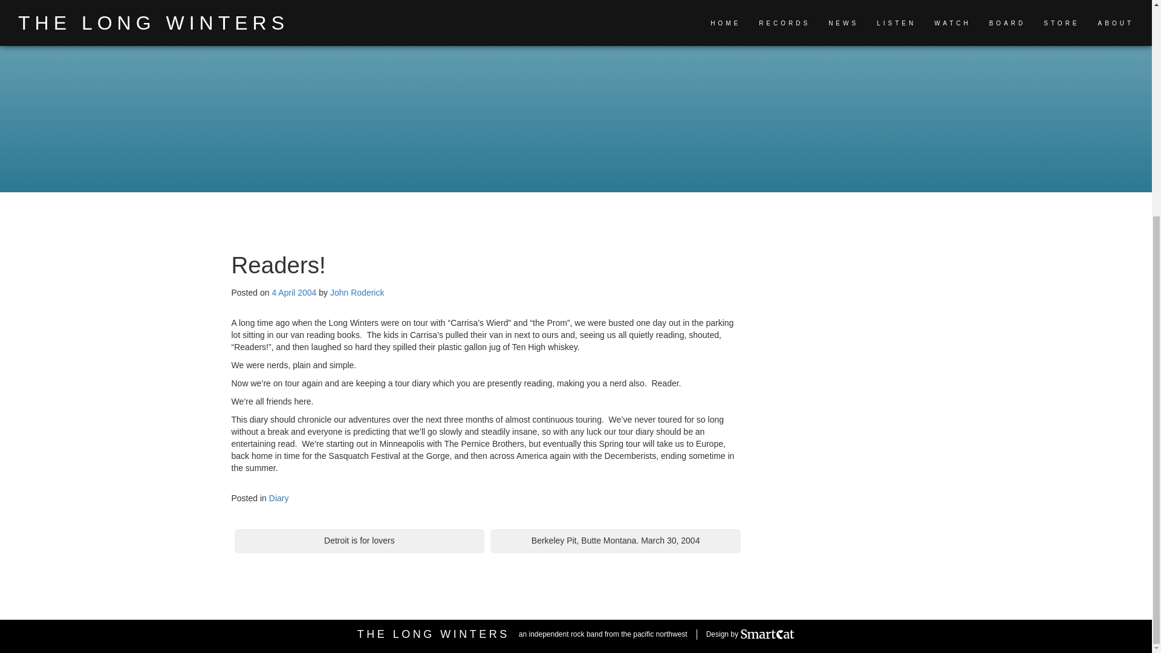  I want to click on Diary, so click(279, 498).